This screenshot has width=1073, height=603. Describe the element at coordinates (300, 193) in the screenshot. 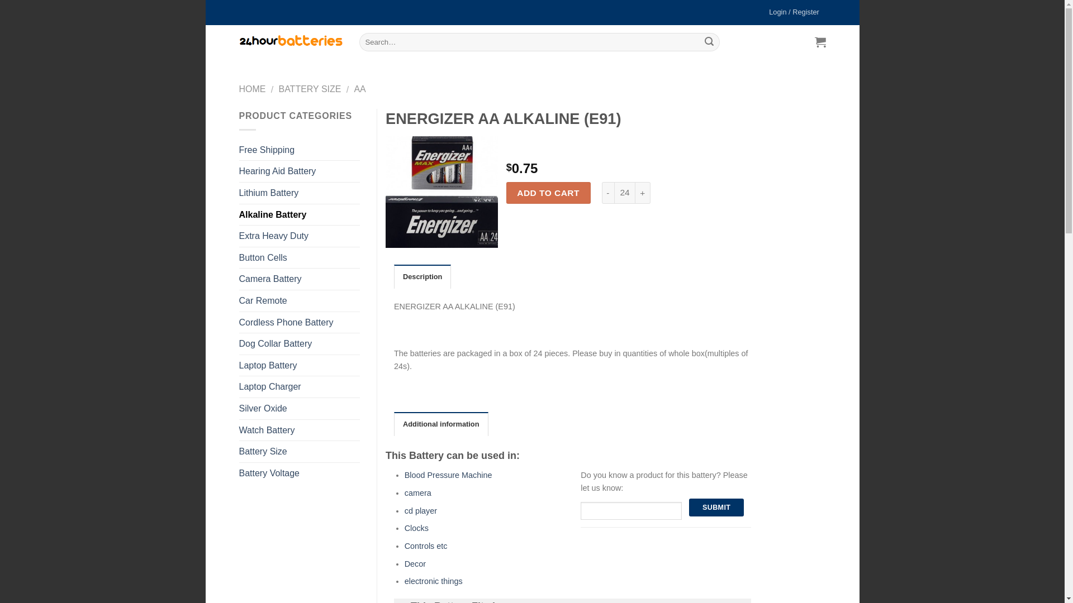

I see `Lithium Battery` at that location.